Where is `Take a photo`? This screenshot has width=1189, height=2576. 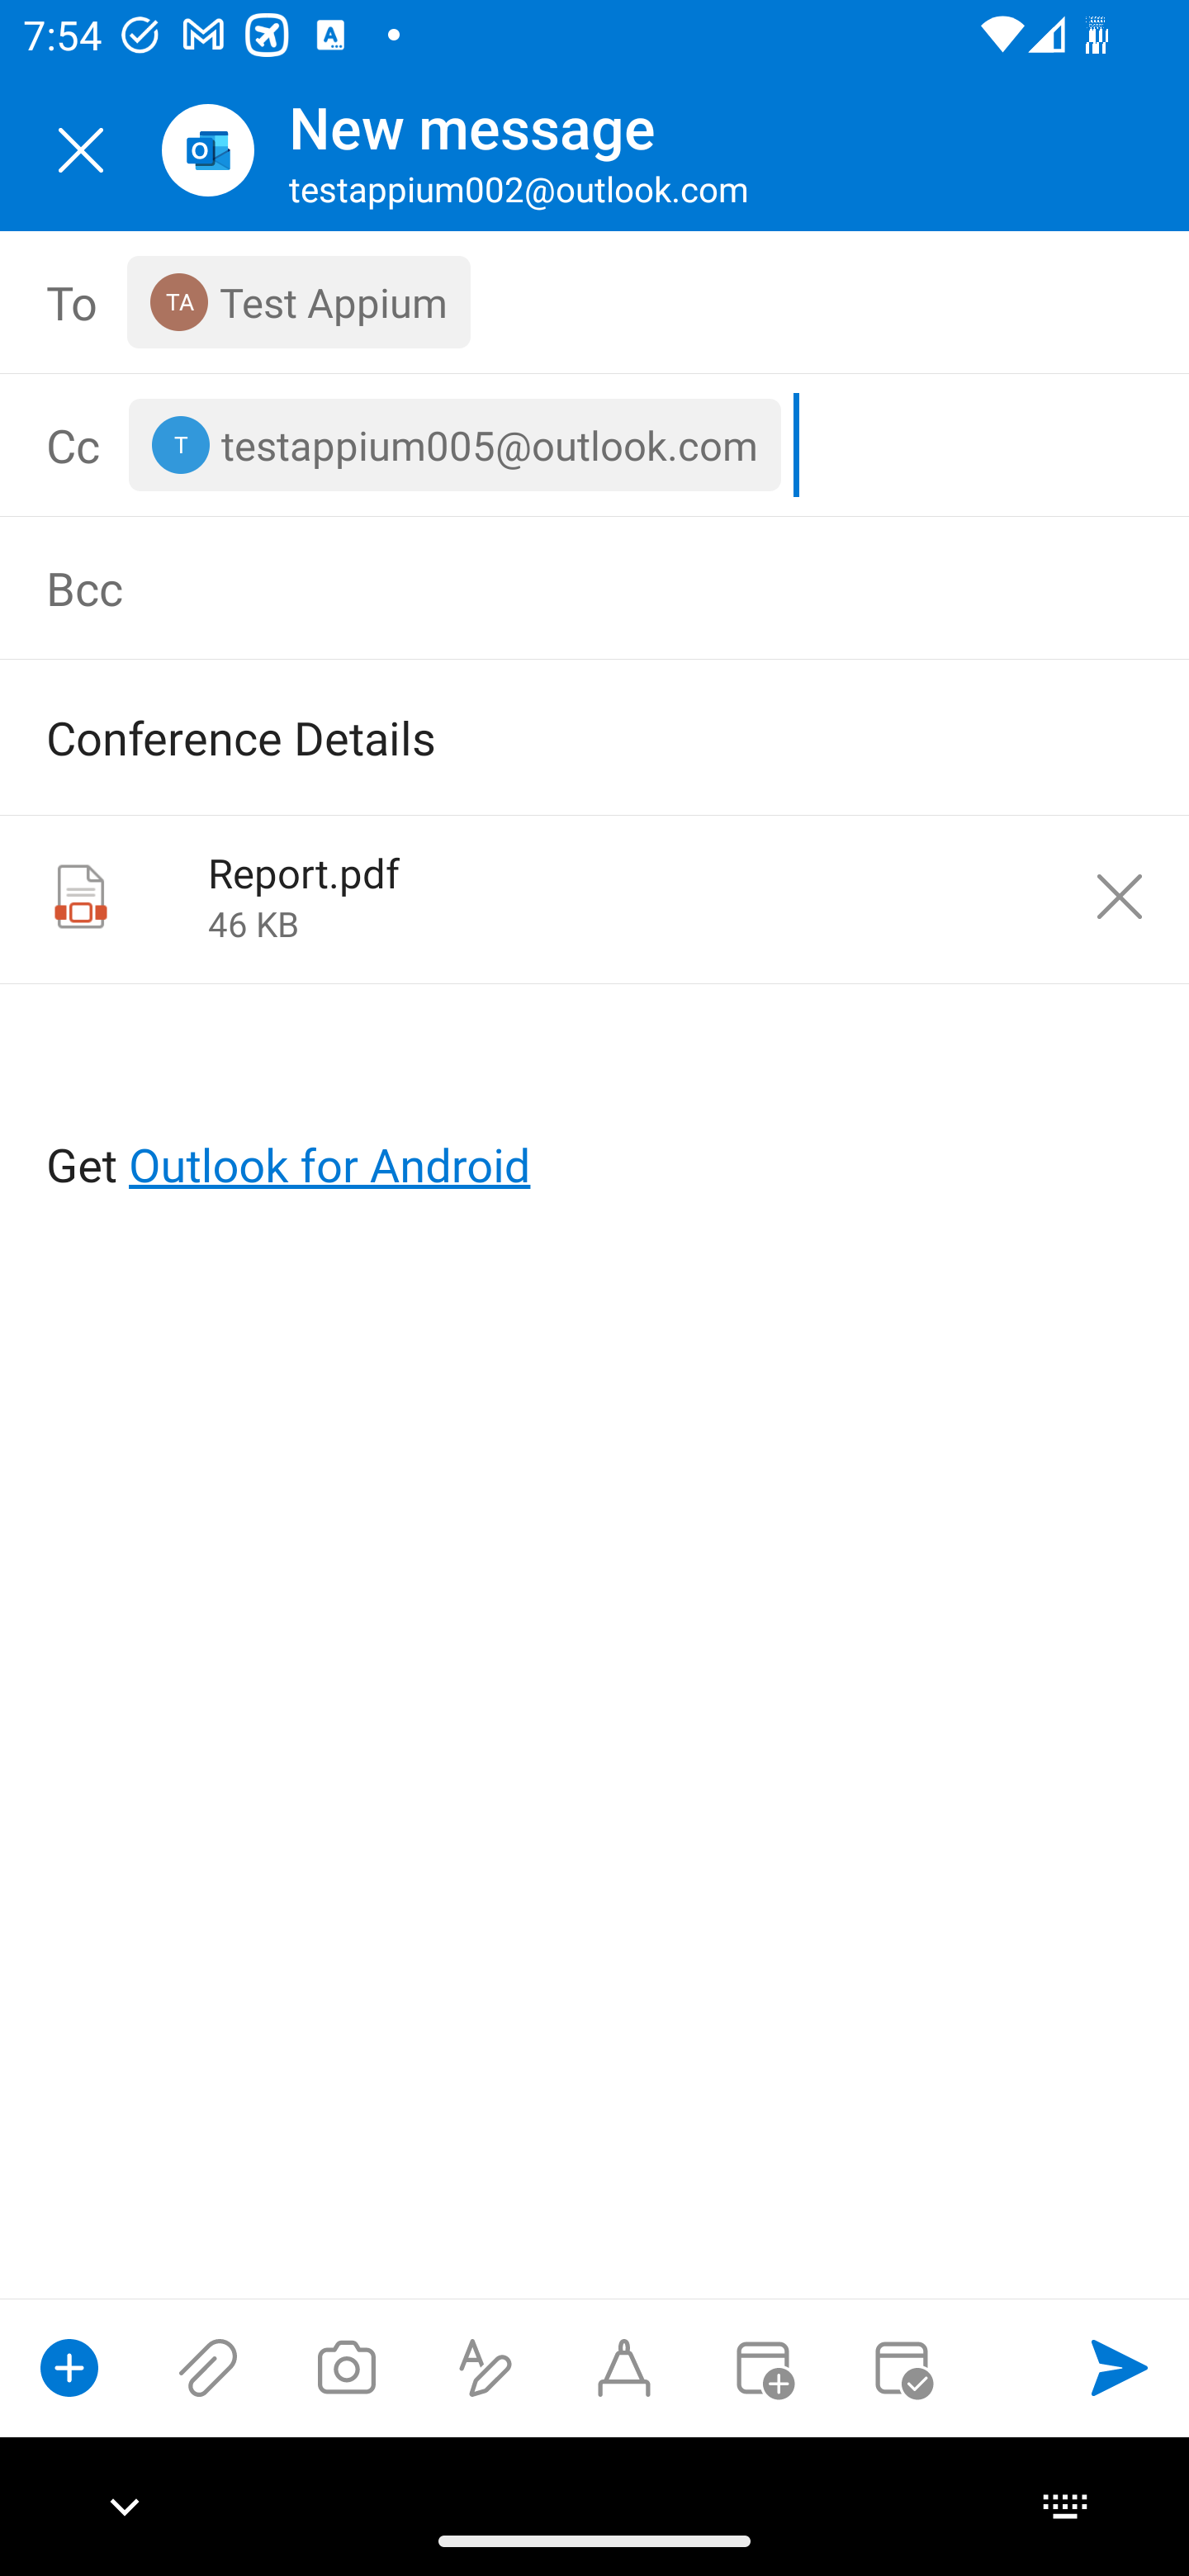 Take a photo is located at coordinates (346, 2367).